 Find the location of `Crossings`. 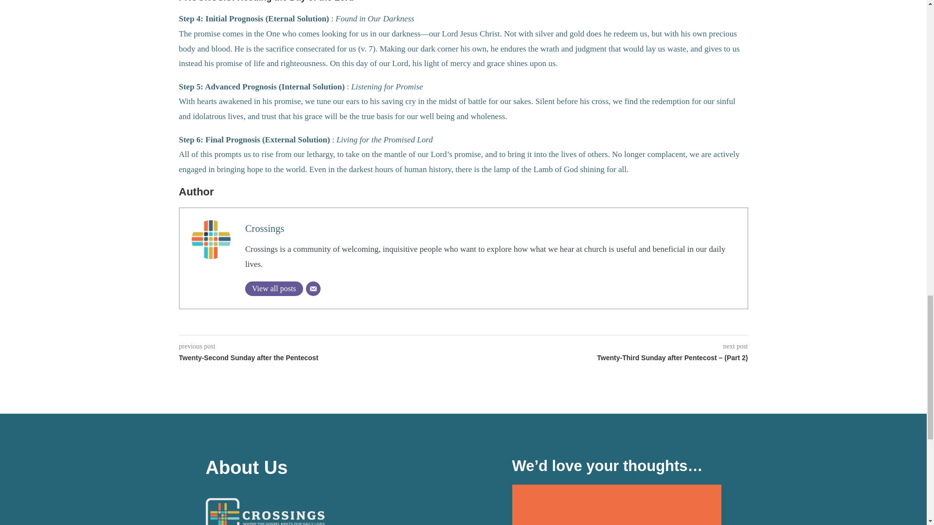

Crossings is located at coordinates (264, 228).